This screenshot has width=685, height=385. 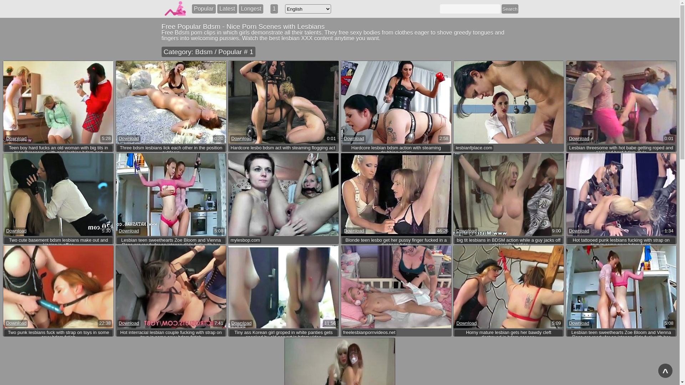 I want to click on Download, so click(x=129, y=139).